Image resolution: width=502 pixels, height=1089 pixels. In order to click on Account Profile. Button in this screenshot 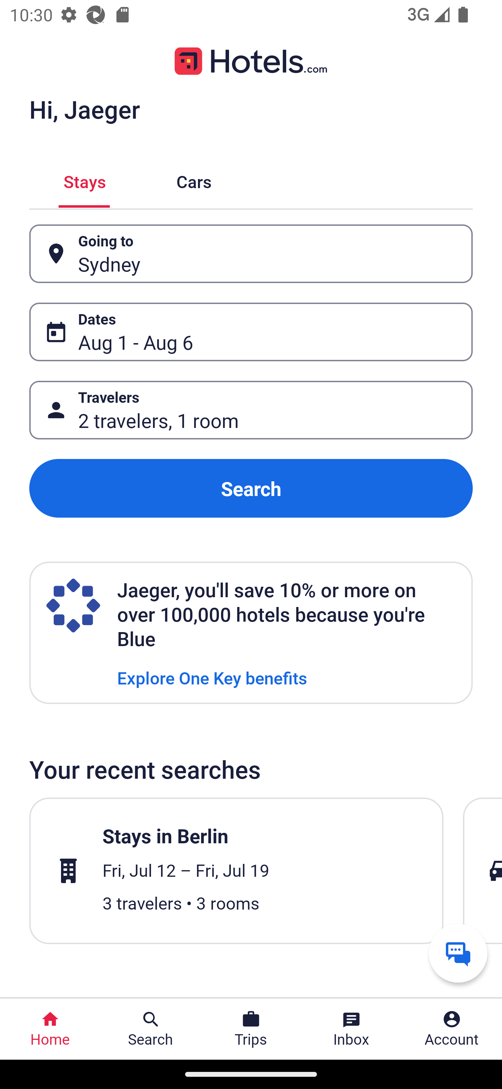, I will do `click(452, 1029)`.